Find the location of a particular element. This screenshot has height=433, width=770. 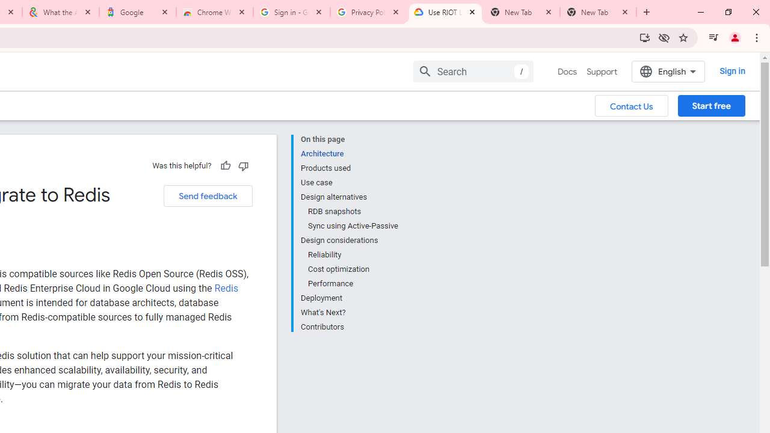

Sign in - Google Accounts is located at coordinates (292, 12).